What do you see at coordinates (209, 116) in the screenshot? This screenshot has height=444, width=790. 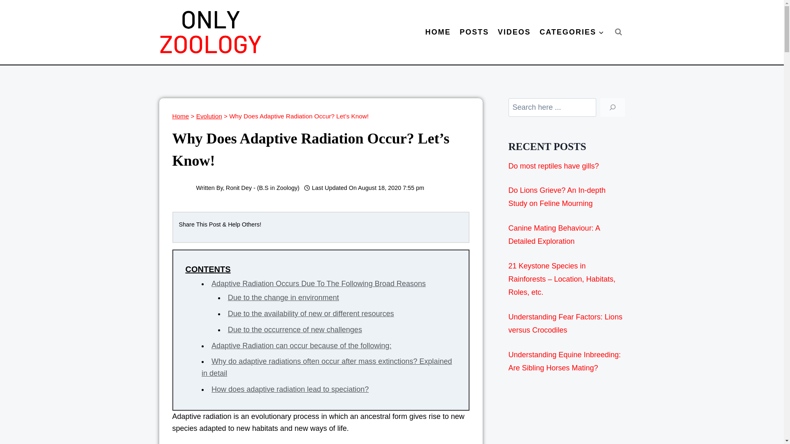 I see `Evolution` at bounding box center [209, 116].